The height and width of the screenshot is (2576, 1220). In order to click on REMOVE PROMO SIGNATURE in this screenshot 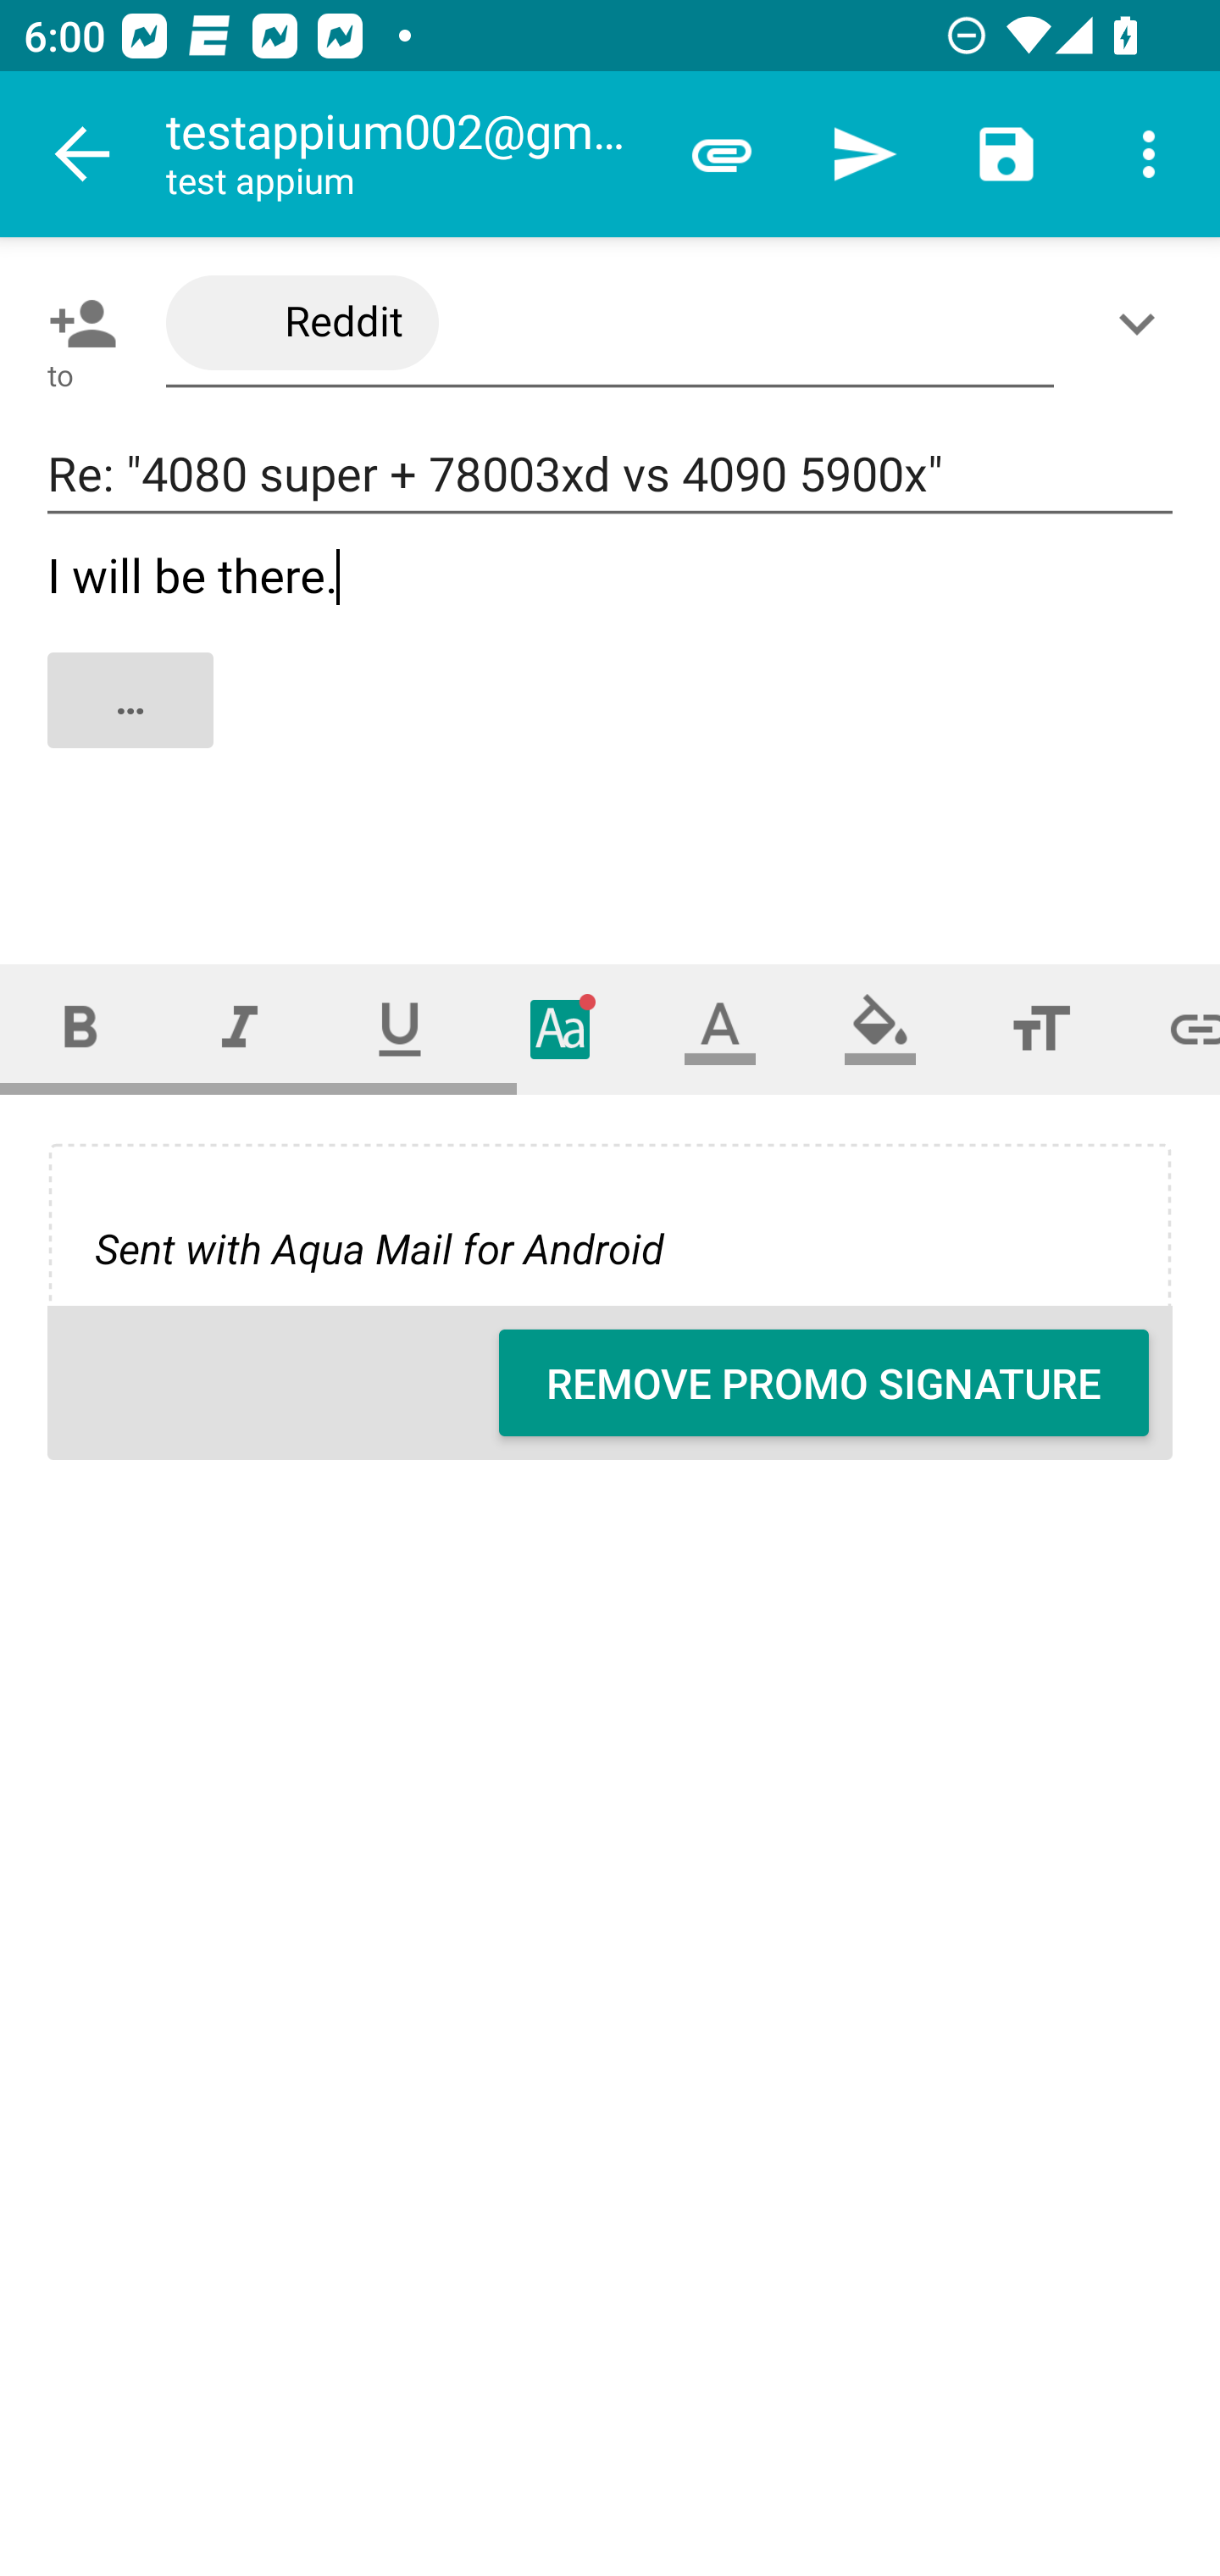, I will do `click(823, 1383)`.